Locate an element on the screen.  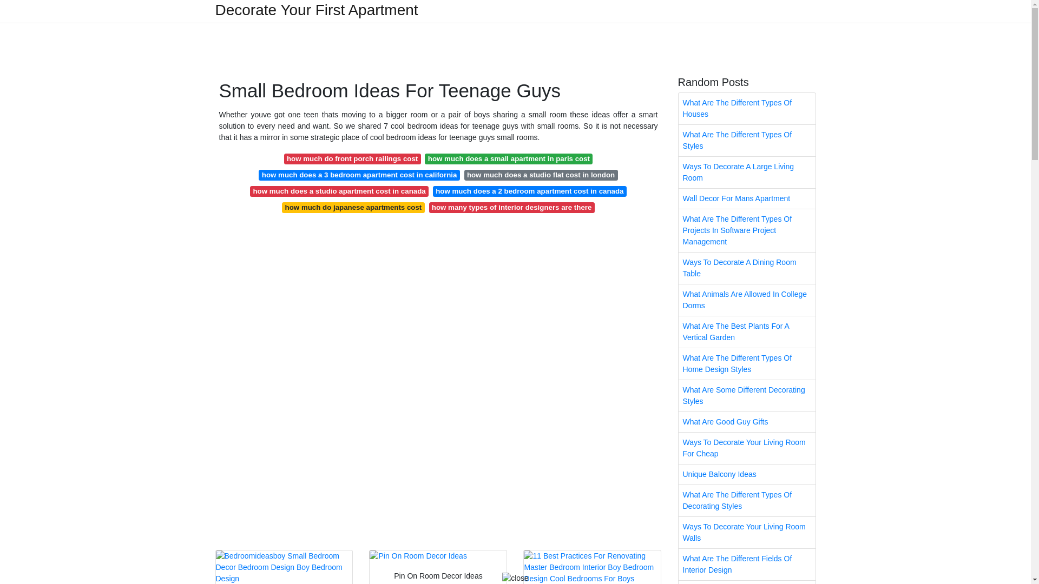
how much do japanese apartments cost is located at coordinates (353, 208).